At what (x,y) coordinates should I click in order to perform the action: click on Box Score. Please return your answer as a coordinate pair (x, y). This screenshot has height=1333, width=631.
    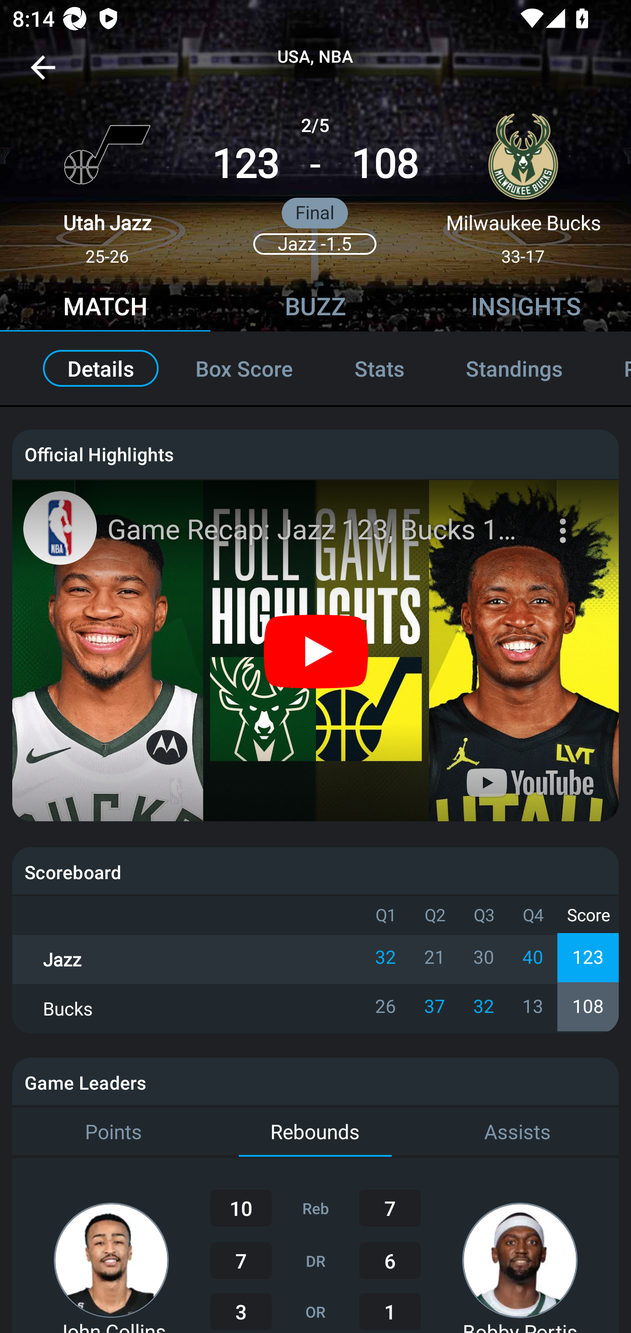
    Looking at the image, I should click on (244, 368).